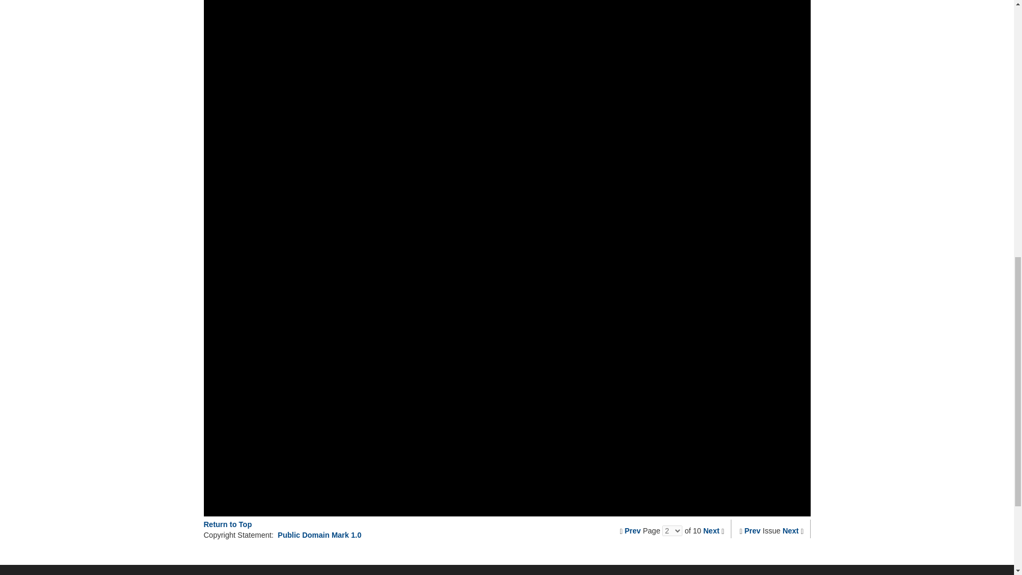 The image size is (1022, 575). What do you see at coordinates (753, 531) in the screenshot?
I see `Prev` at bounding box center [753, 531].